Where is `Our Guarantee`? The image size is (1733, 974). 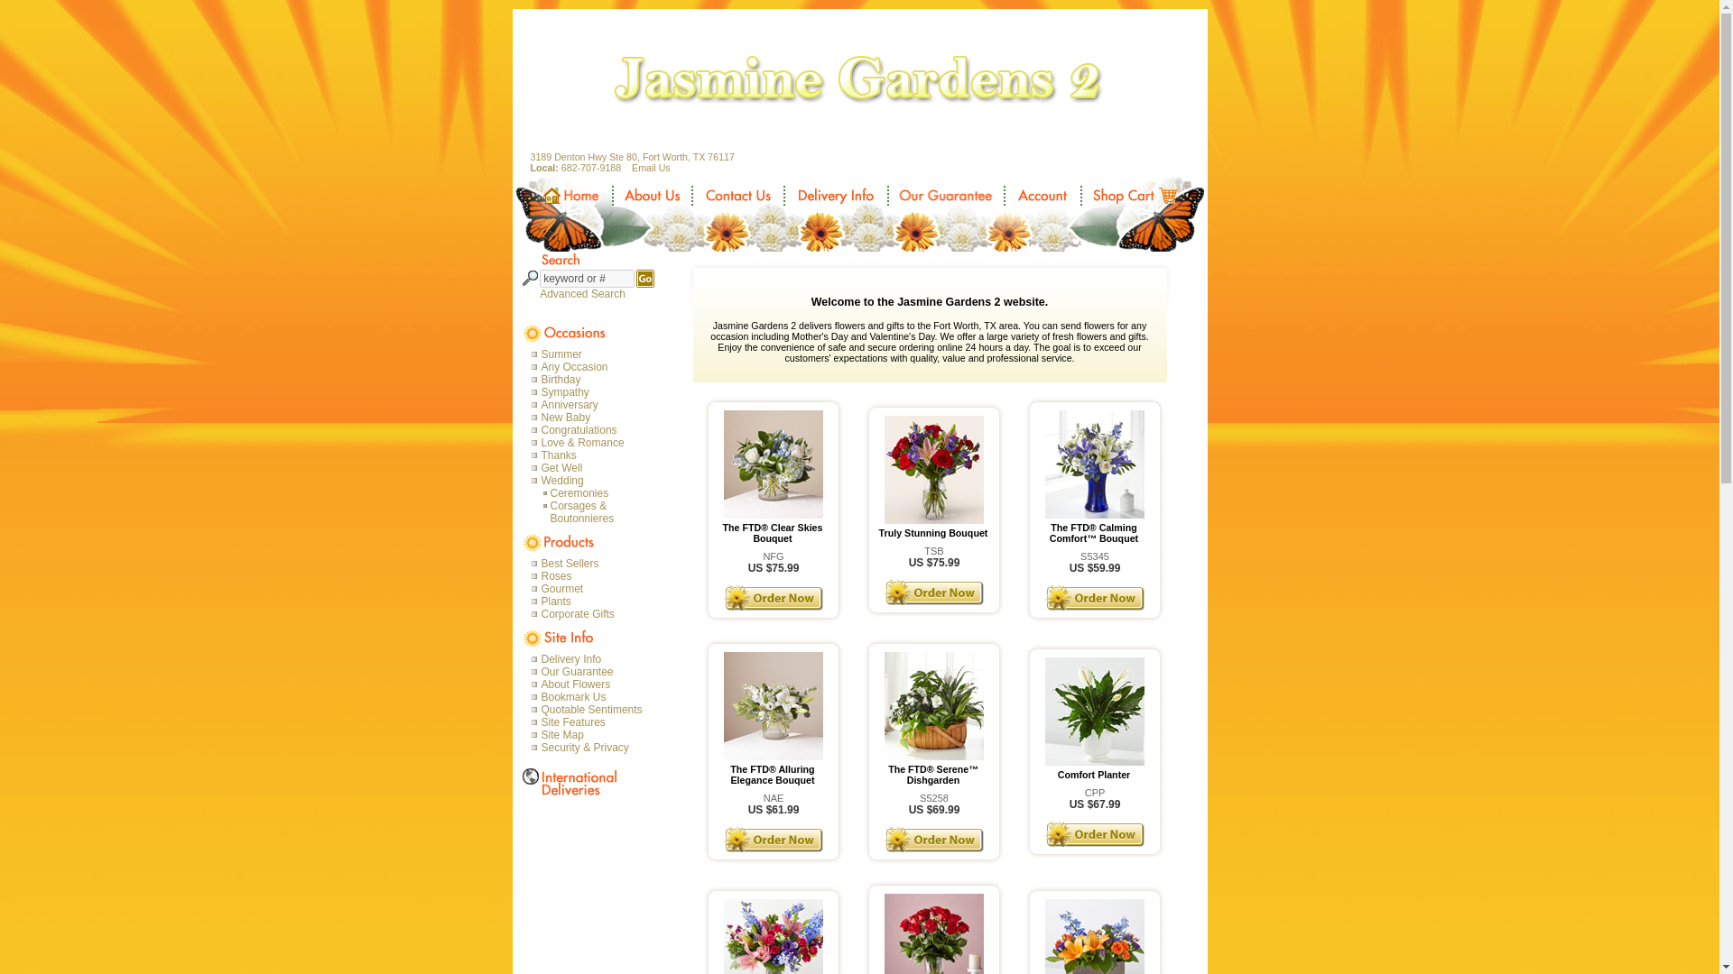
Our Guarantee is located at coordinates (596, 671).